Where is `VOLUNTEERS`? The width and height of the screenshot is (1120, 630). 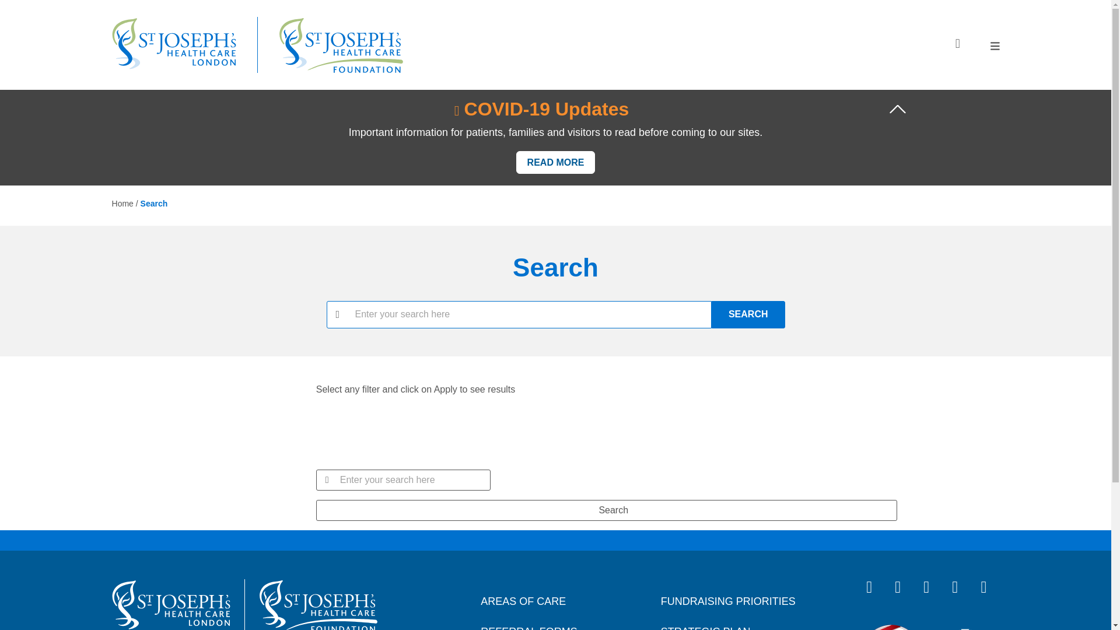
VOLUNTEERS is located at coordinates (914, 170).